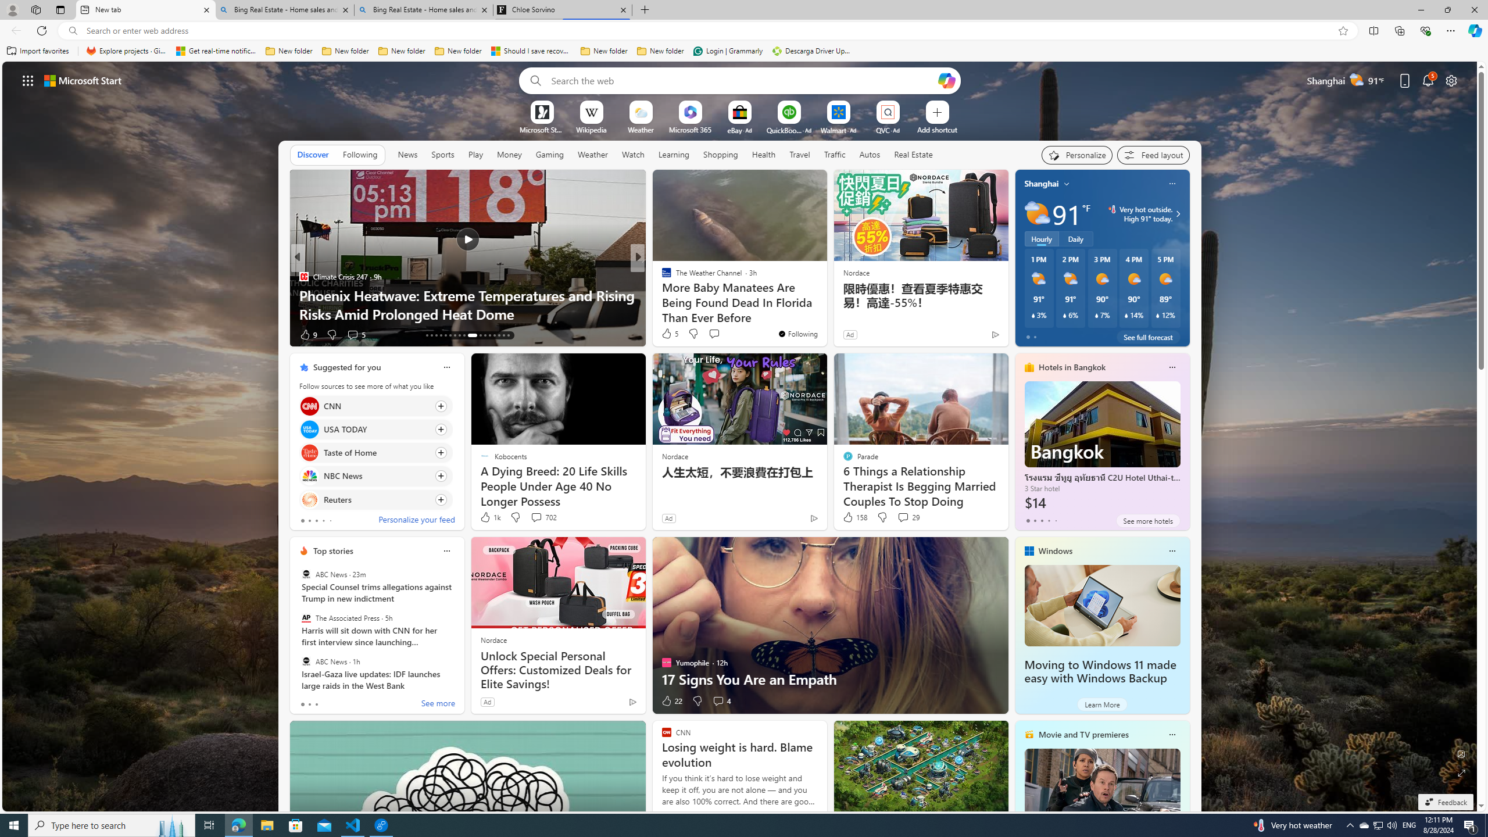 The image size is (1488, 837). Describe the element at coordinates (1042, 238) in the screenshot. I see `Hourly` at that location.